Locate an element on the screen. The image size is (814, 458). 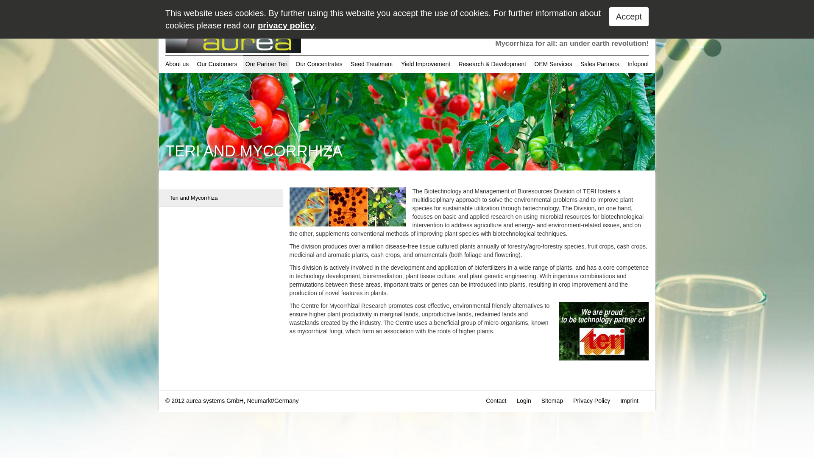
Our Concentrates is located at coordinates (319, 64).